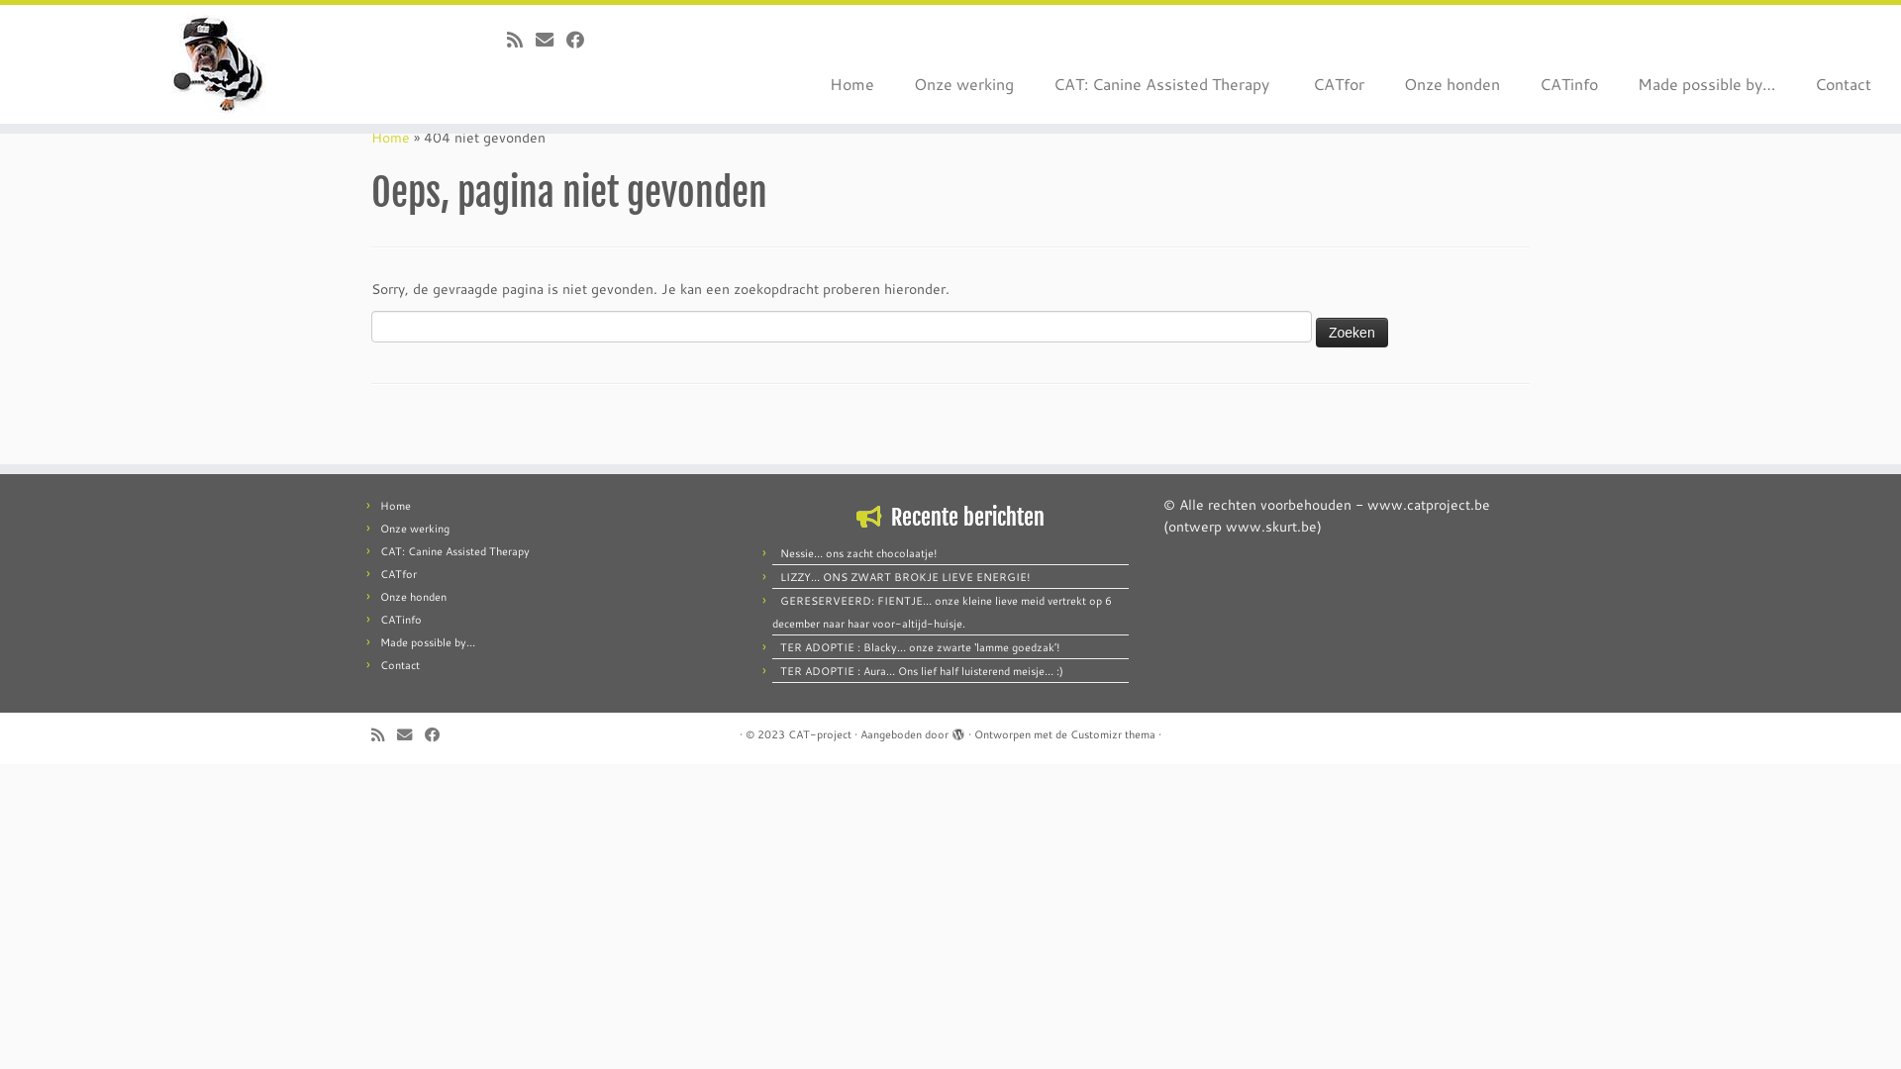 This screenshot has width=1901, height=1069. What do you see at coordinates (958, 730) in the screenshot?
I see `Mogelijk gemaakt door WordPress` at bounding box center [958, 730].